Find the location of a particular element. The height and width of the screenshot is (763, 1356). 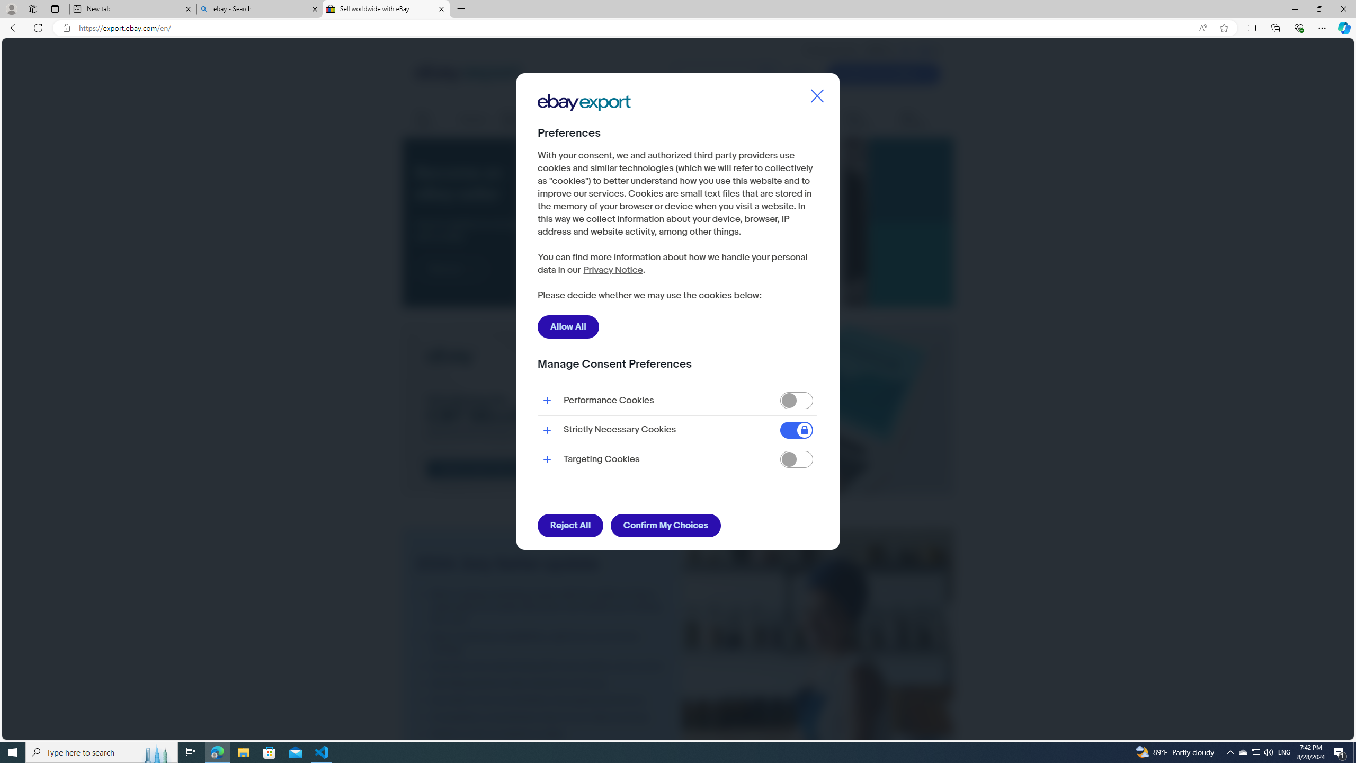

App bar is located at coordinates (678, 28).